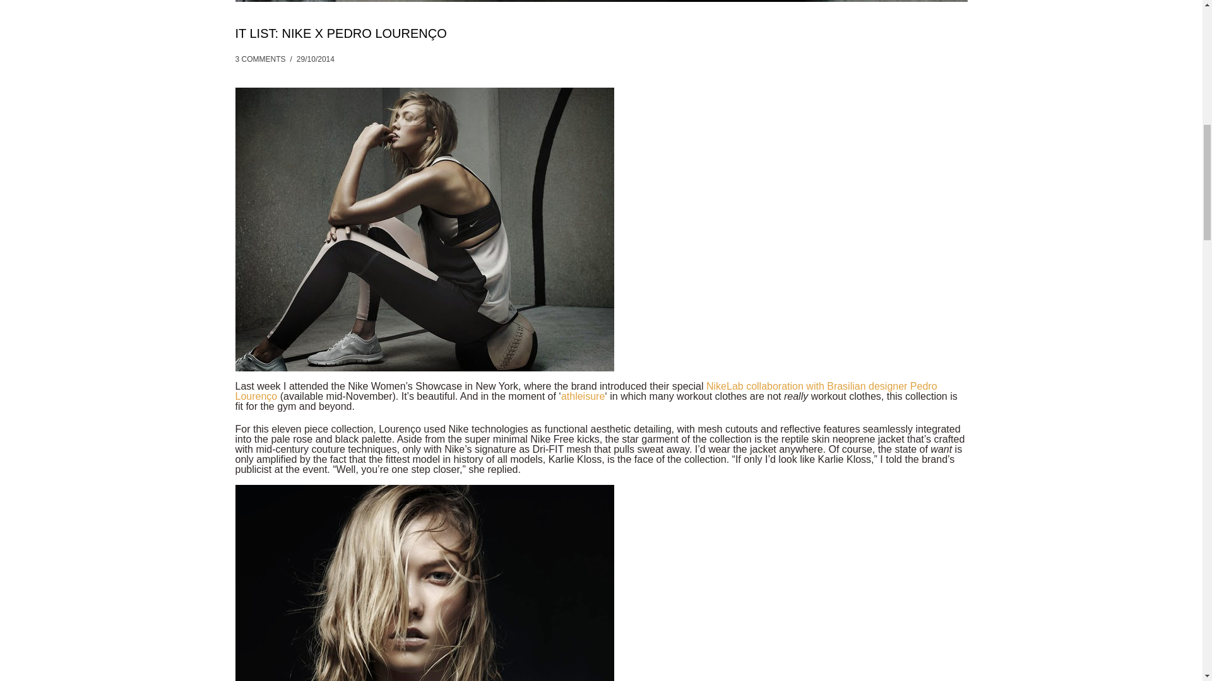 Image resolution: width=1212 pixels, height=681 pixels. What do you see at coordinates (260, 59) in the screenshot?
I see `3 COMMENTS` at bounding box center [260, 59].